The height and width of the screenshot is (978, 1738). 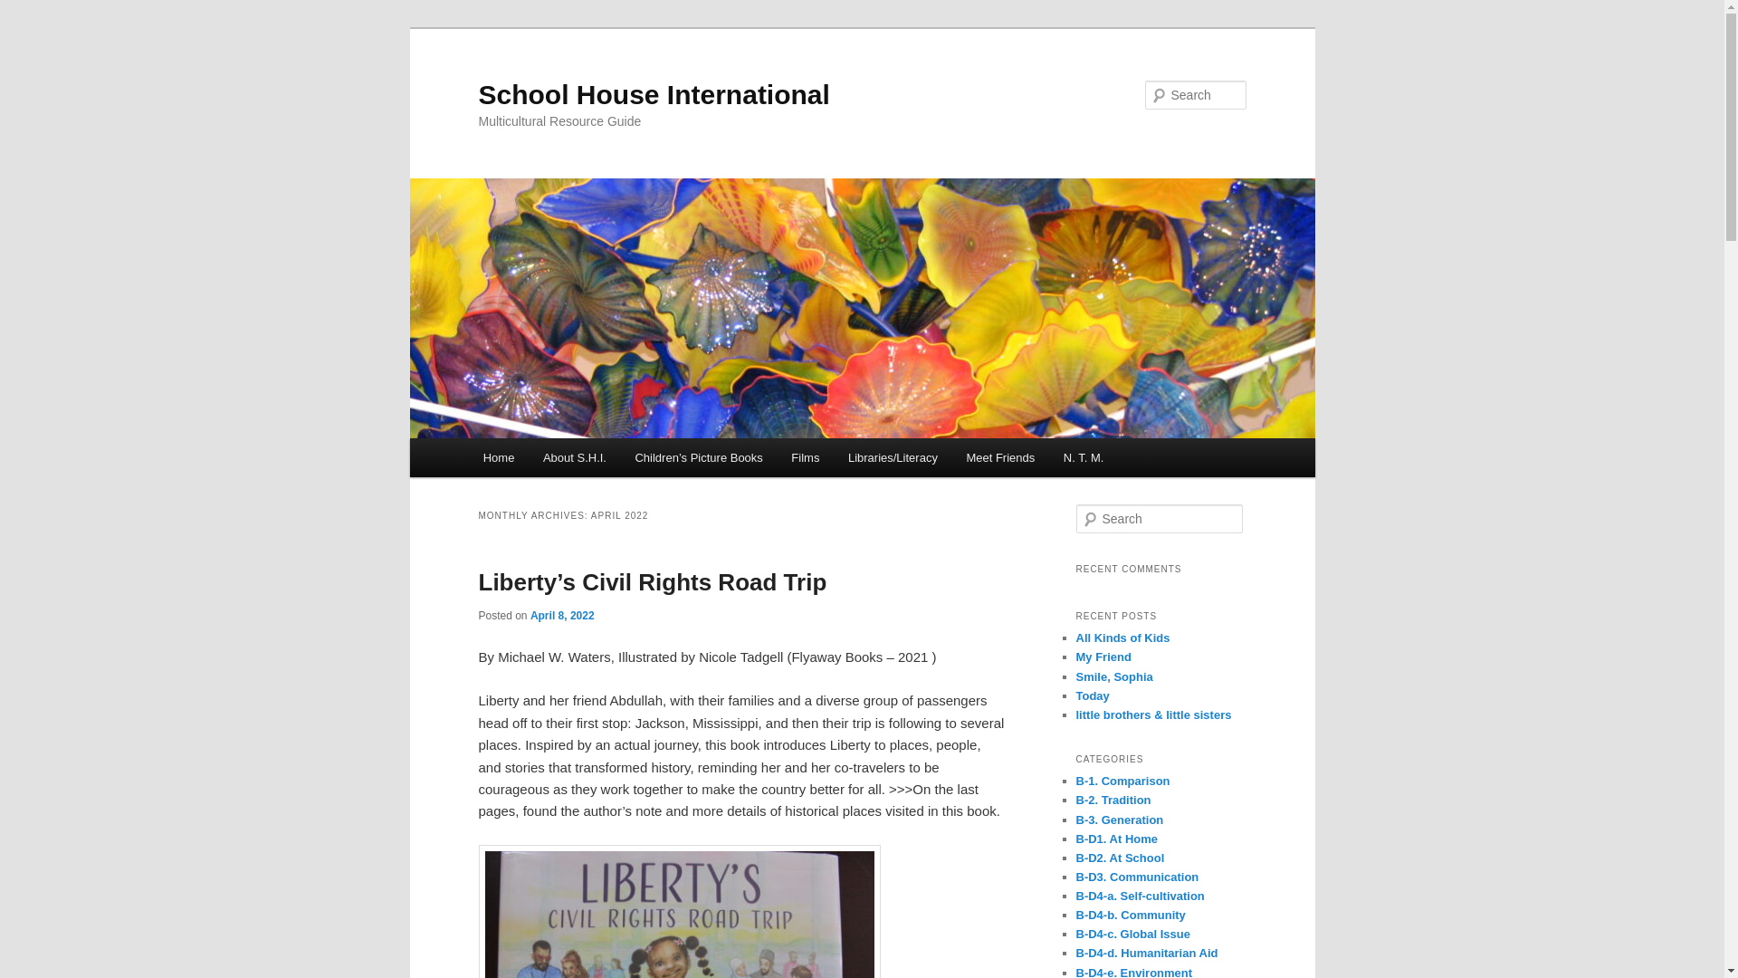 What do you see at coordinates (561, 615) in the screenshot?
I see `April 8, 2022` at bounding box center [561, 615].